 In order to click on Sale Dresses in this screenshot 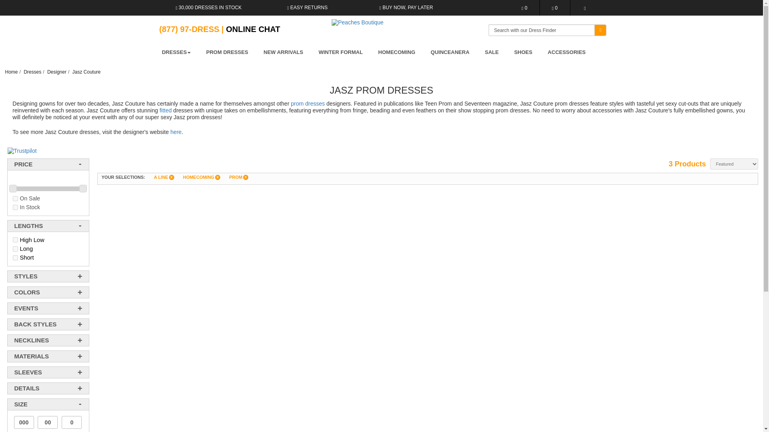, I will do `click(492, 53)`.